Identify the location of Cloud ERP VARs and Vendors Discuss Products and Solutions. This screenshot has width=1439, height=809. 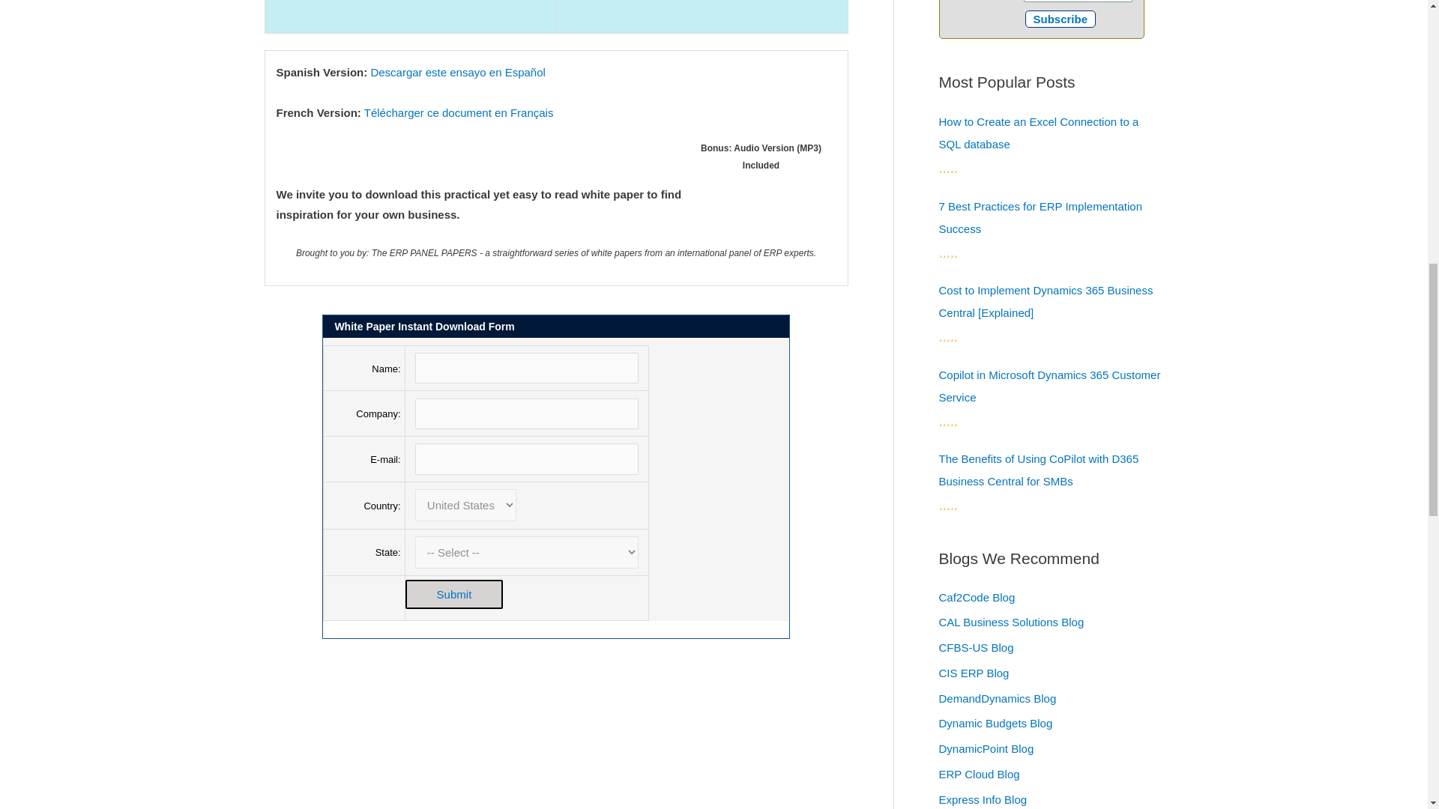
(978, 774).